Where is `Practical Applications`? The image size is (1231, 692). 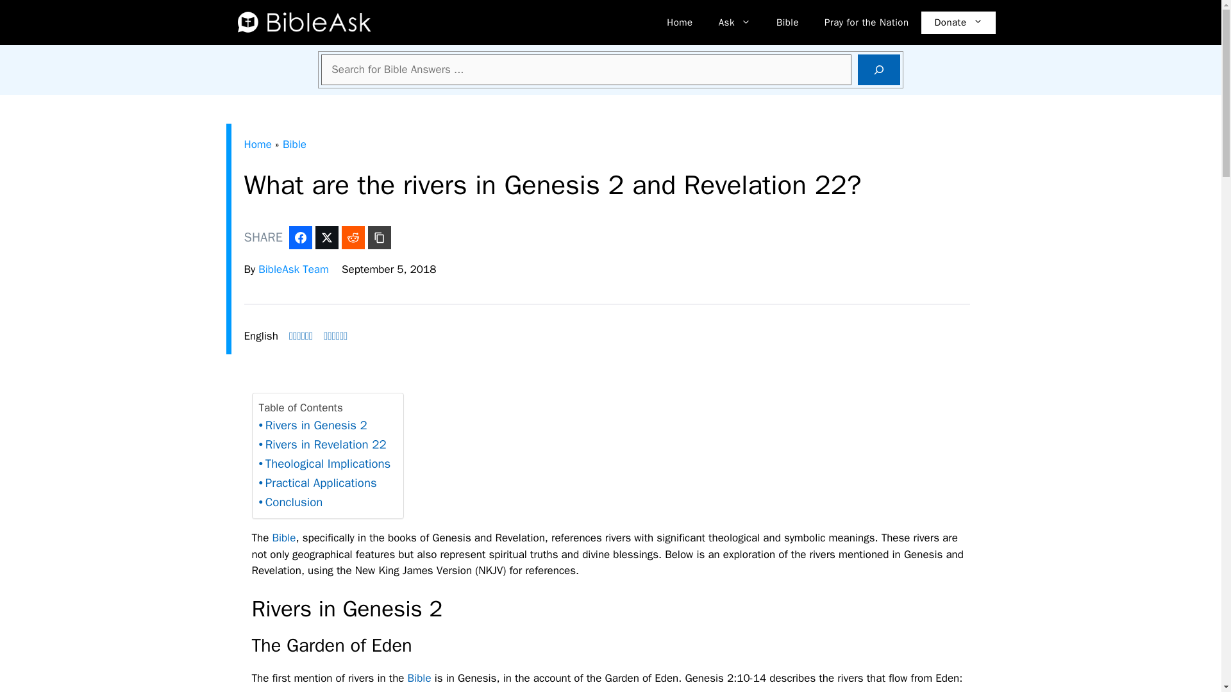 Practical Applications is located at coordinates (317, 483).